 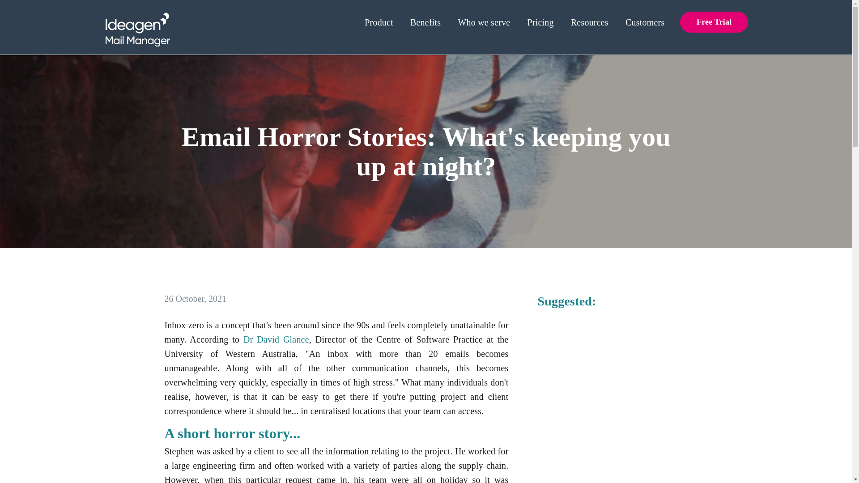 What do you see at coordinates (540, 23) in the screenshot?
I see `Pricing` at bounding box center [540, 23].